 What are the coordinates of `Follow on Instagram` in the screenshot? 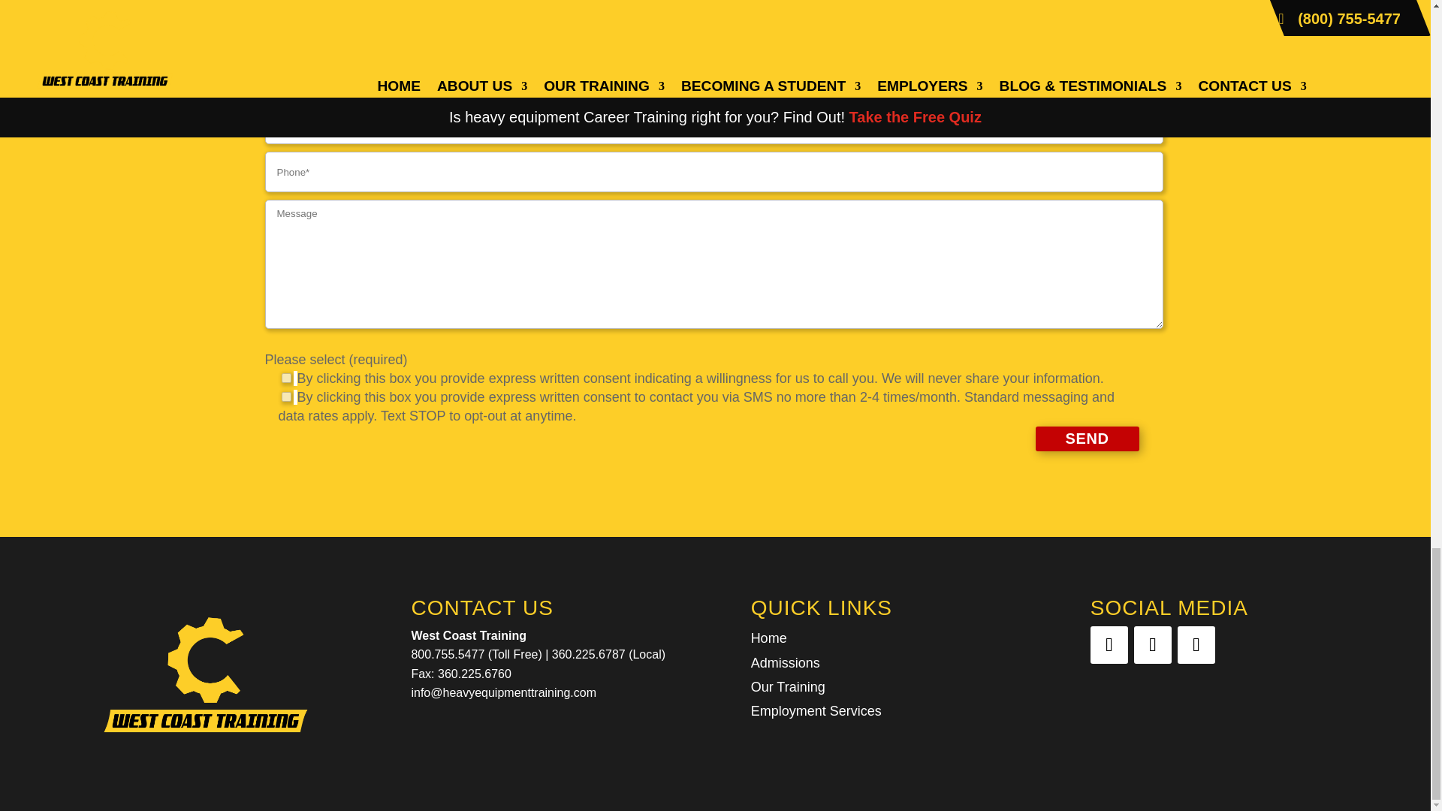 It's located at (1196, 644).